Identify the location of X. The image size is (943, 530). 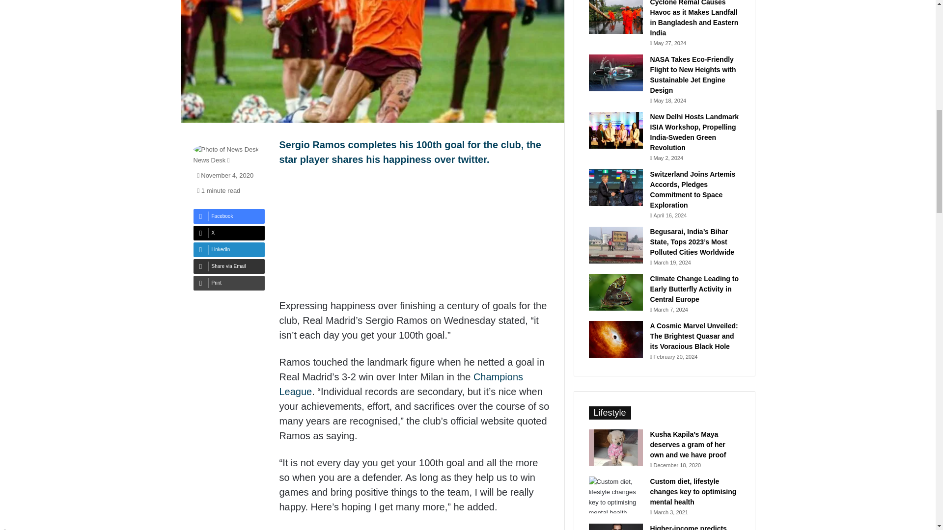
(229, 233).